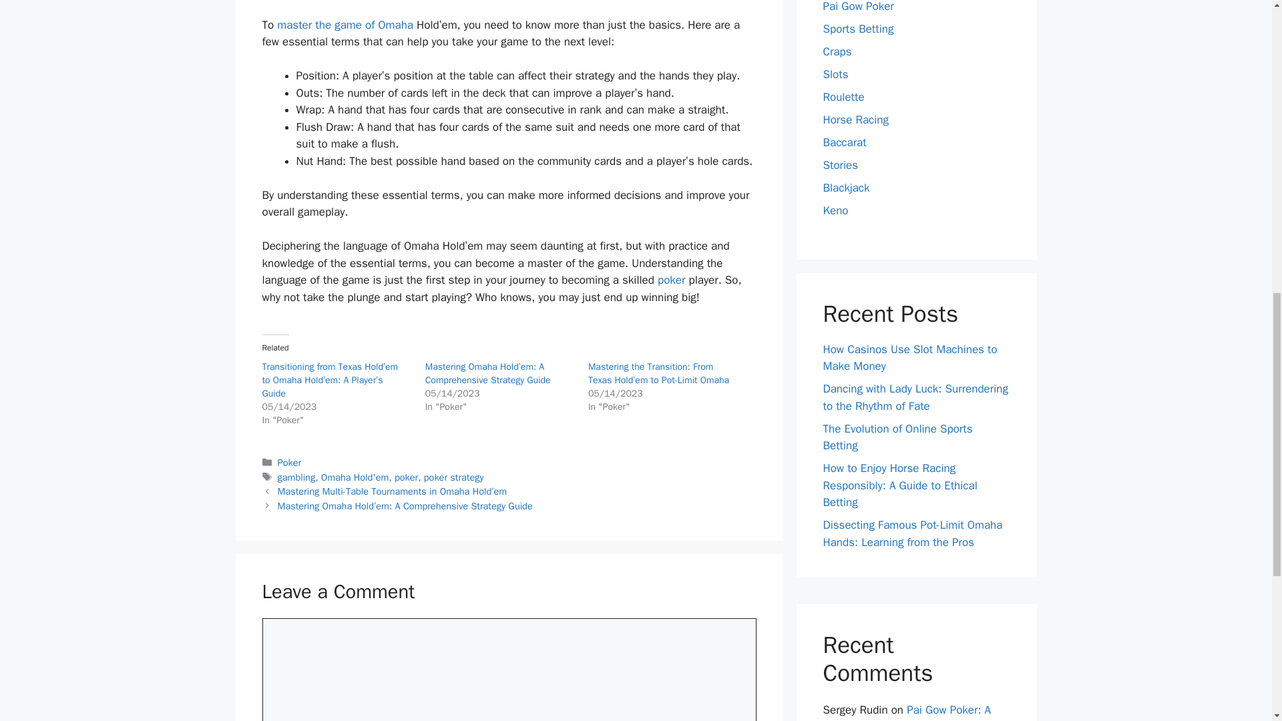 The width and height of the screenshot is (1282, 721). I want to click on poker strategy, so click(454, 477).